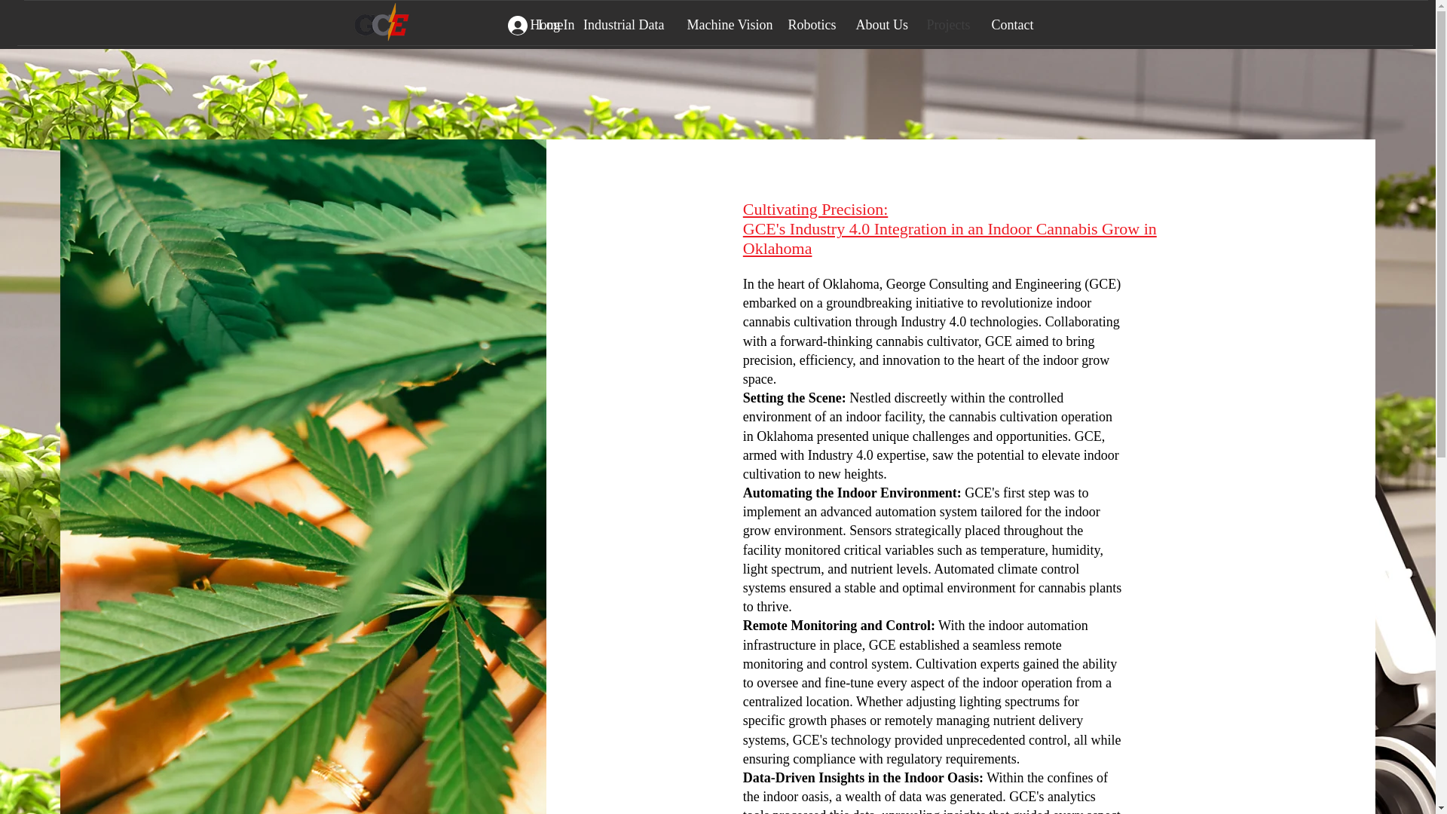 The width and height of the screenshot is (1447, 814). What do you see at coordinates (725, 17) in the screenshot?
I see `Machine Vision` at bounding box center [725, 17].